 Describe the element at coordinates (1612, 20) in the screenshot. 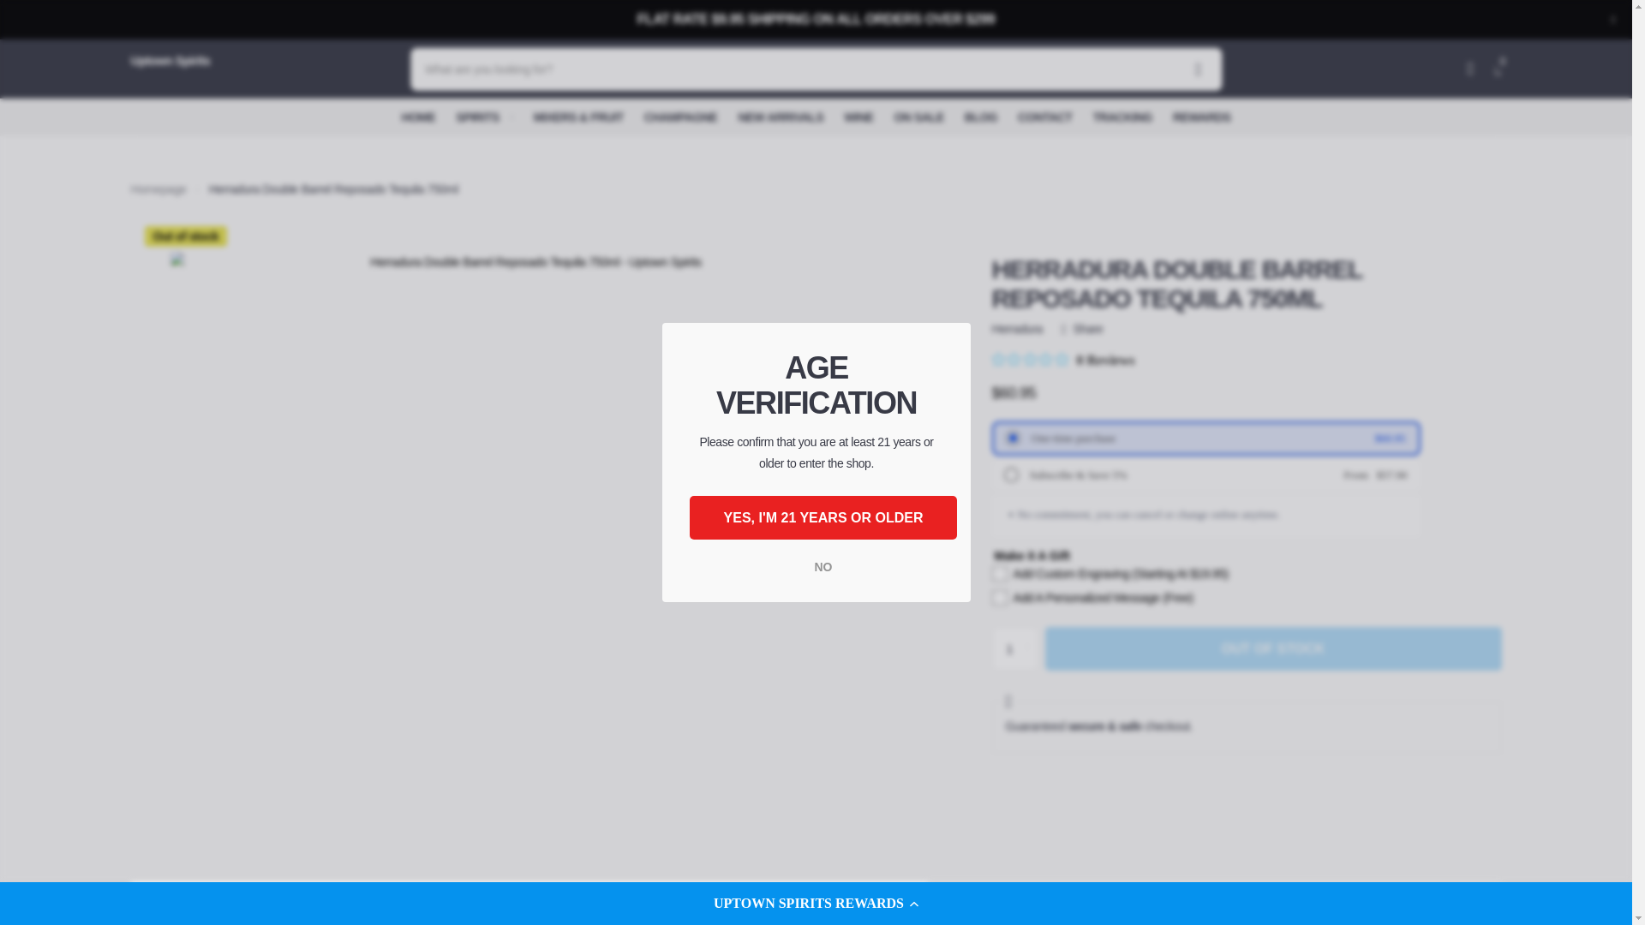

I see `Close` at that location.